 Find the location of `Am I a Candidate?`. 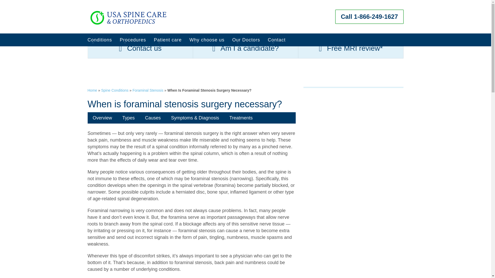

Am I a Candidate? is located at coordinates (245, 50).